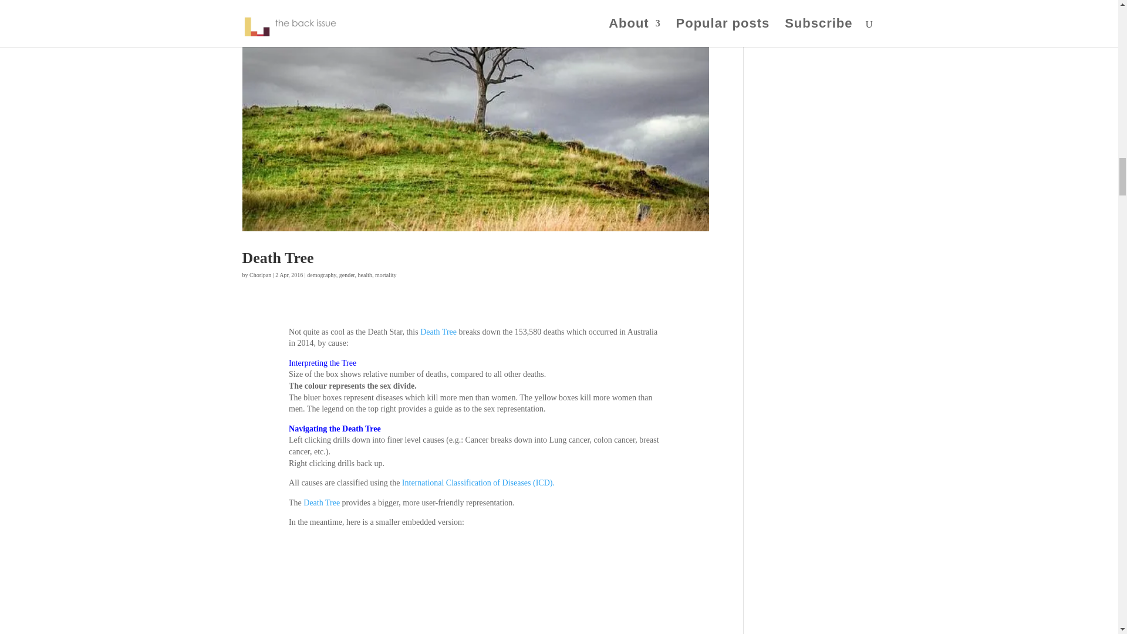 The height and width of the screenshot is (634, 1127). I want to click on Posts by Choripan, so click(260, 275).